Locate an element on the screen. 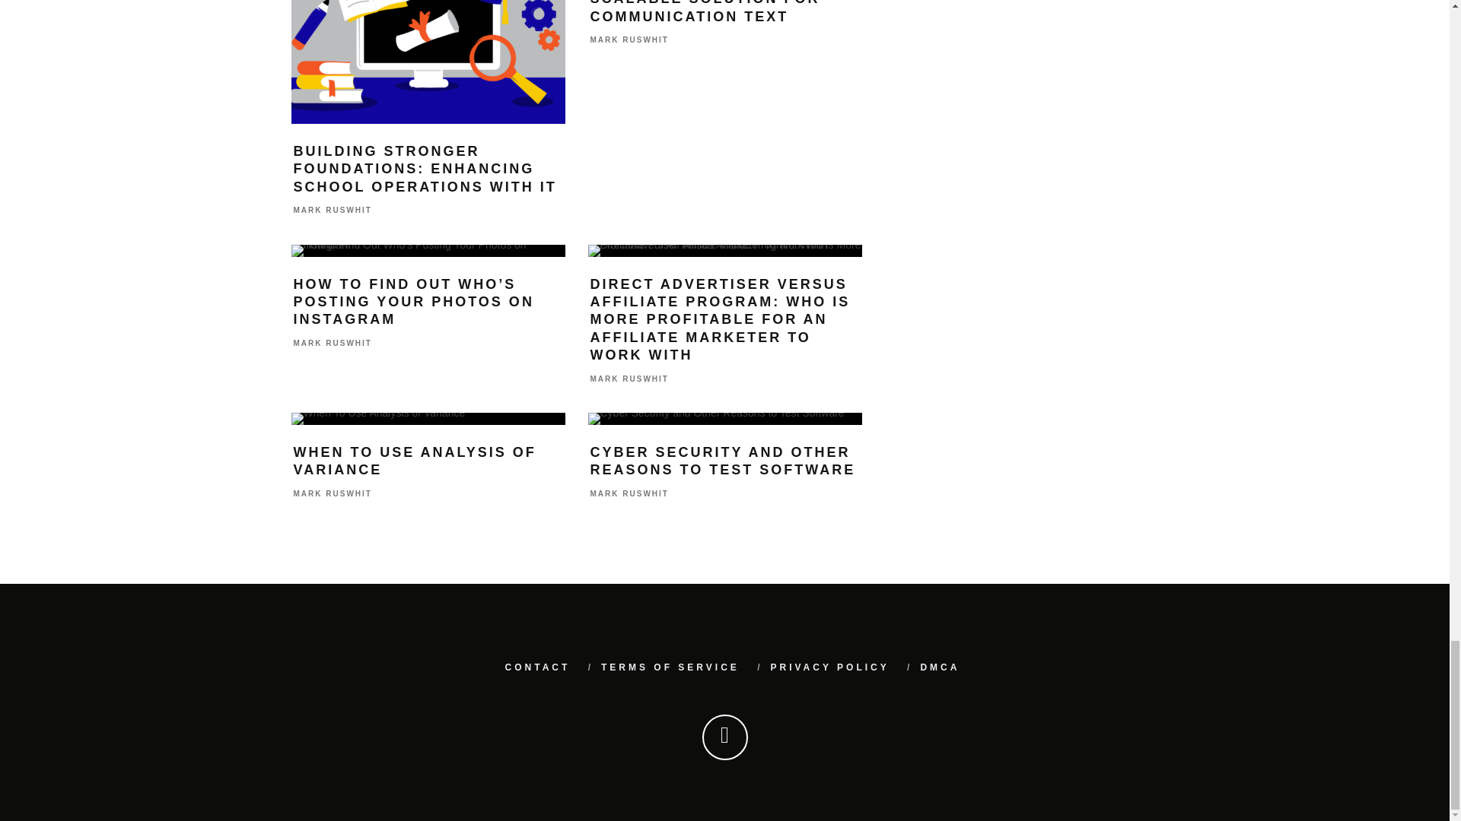 The width and height of the screenshot is (1461, 821). MARK RUSWHIT is located at coordinates (629, 379).